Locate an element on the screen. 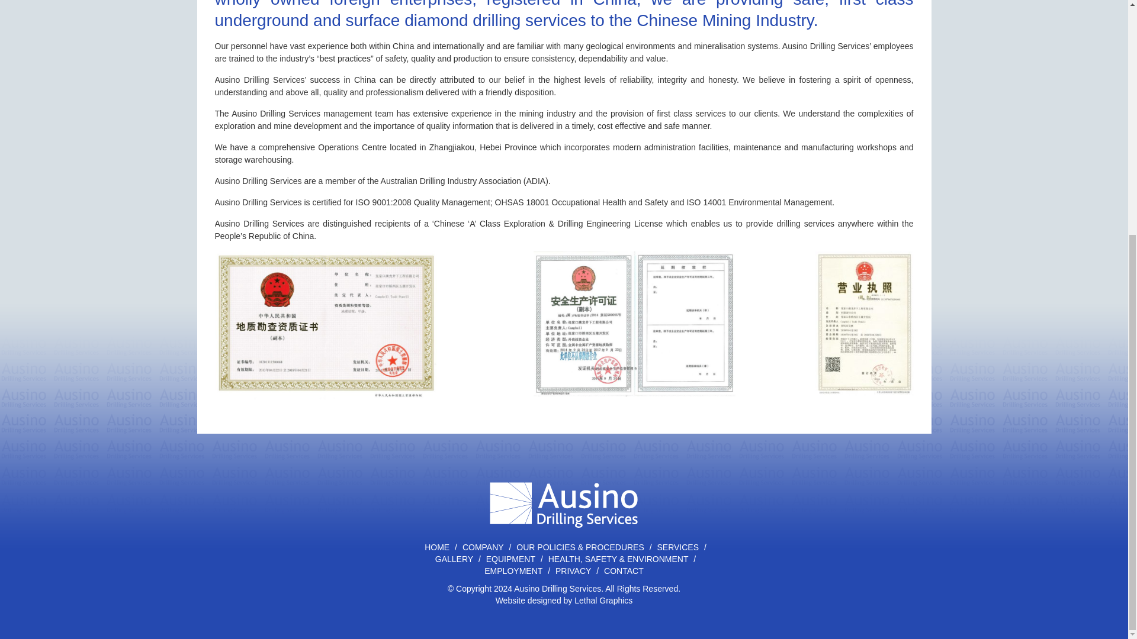  EQUIPMENT is located at coordinates (510, 559).